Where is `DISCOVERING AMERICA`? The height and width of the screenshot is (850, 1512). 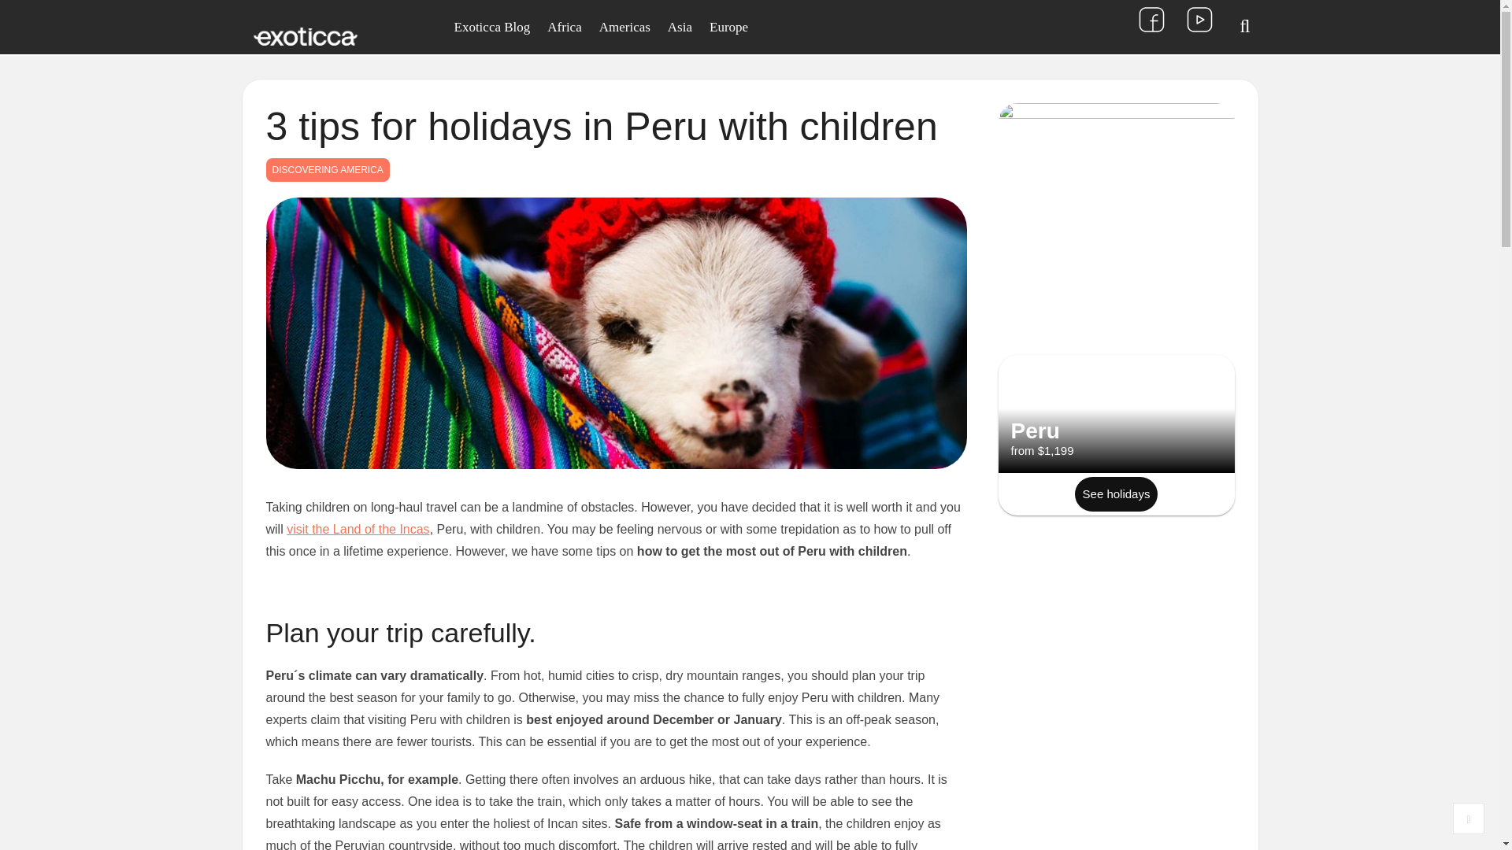 DISCOVERING AMERICA is located at coordinates (328, 170).